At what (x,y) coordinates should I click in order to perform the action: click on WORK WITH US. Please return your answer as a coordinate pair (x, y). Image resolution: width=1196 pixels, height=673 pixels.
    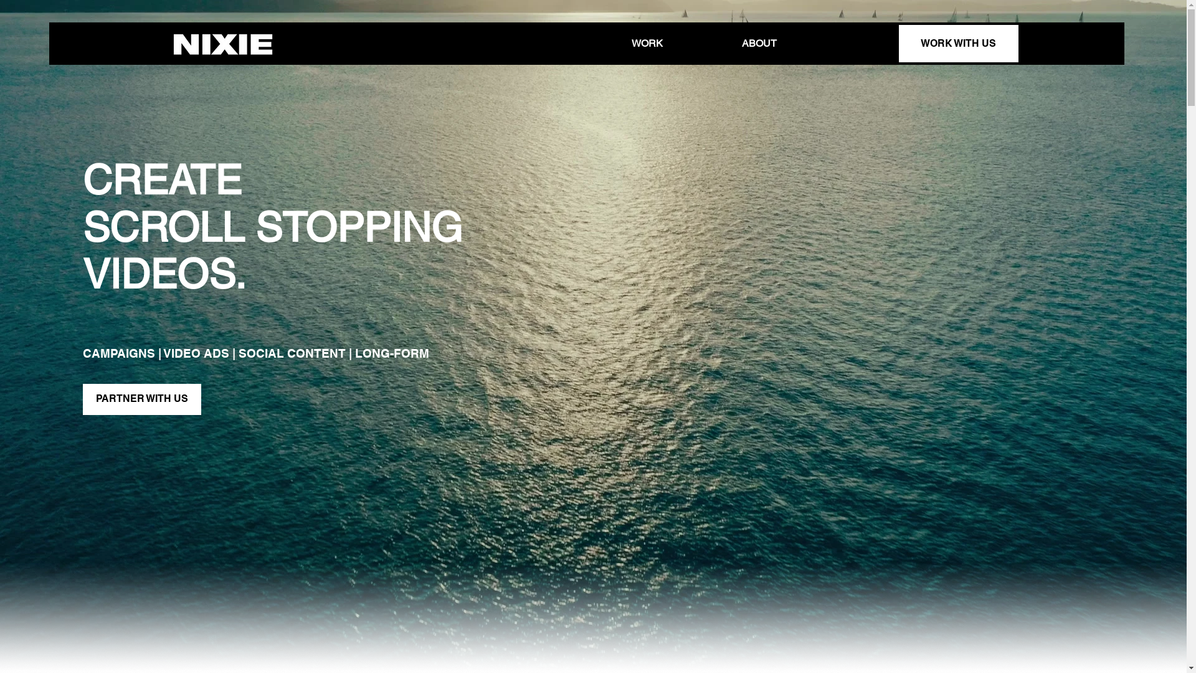
    Looking at the image, I should click on (958, 44).